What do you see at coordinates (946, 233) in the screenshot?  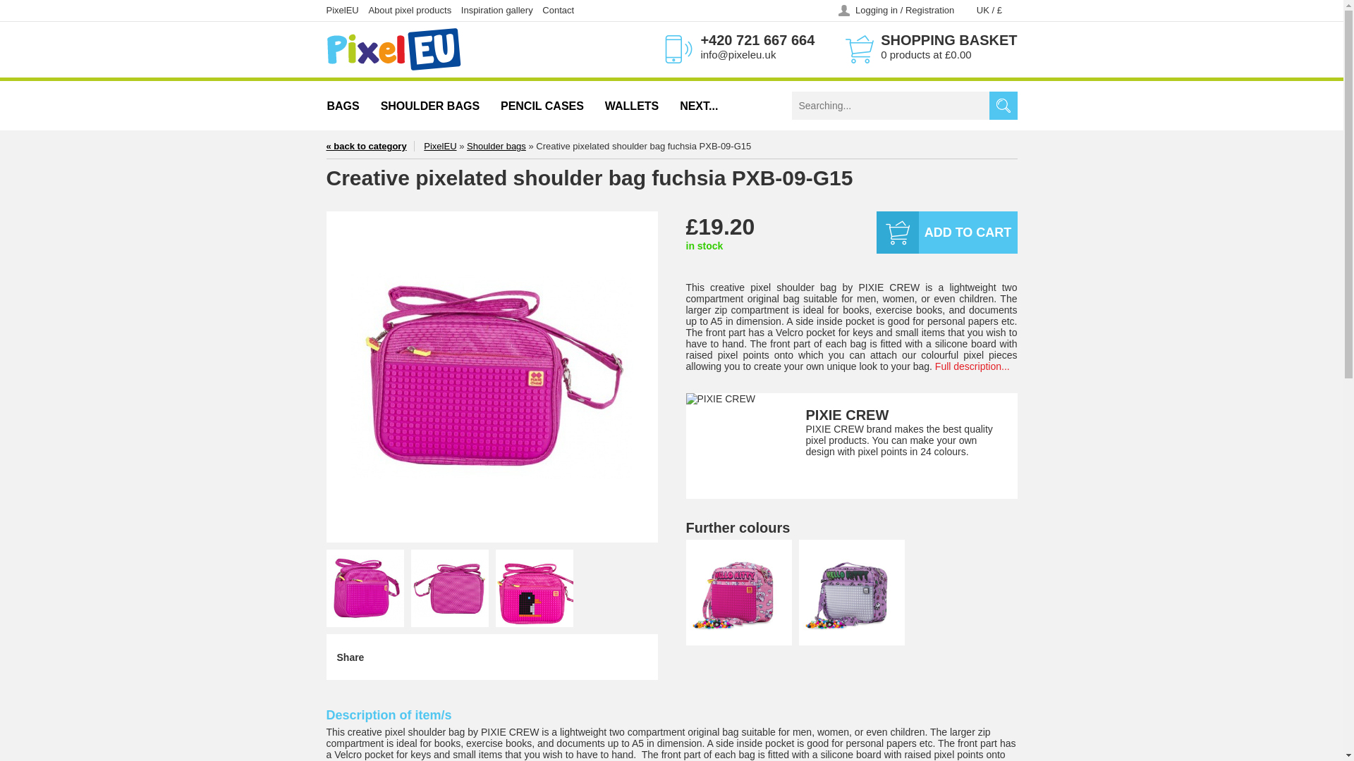 I see `ADD TO CART` at bounding box center [946, 233].